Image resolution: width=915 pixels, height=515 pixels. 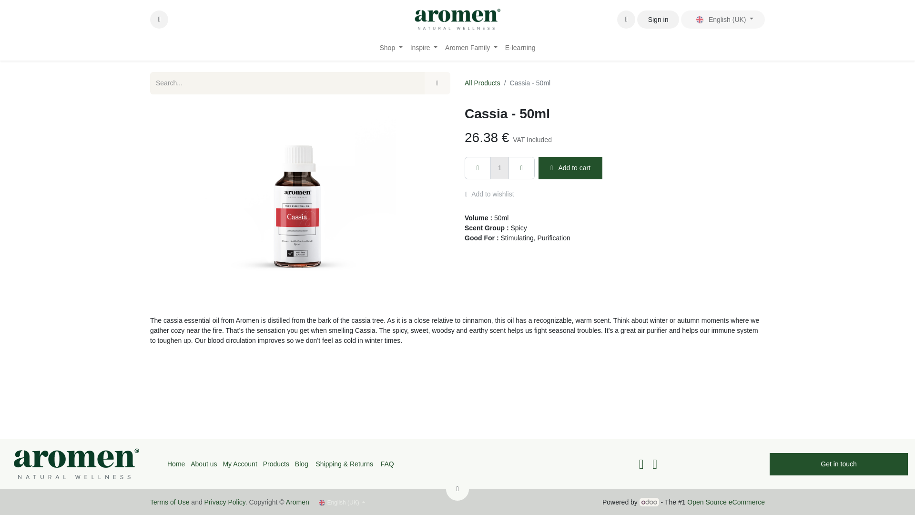 I want to click on Inspire, so click(x=423, y=48).